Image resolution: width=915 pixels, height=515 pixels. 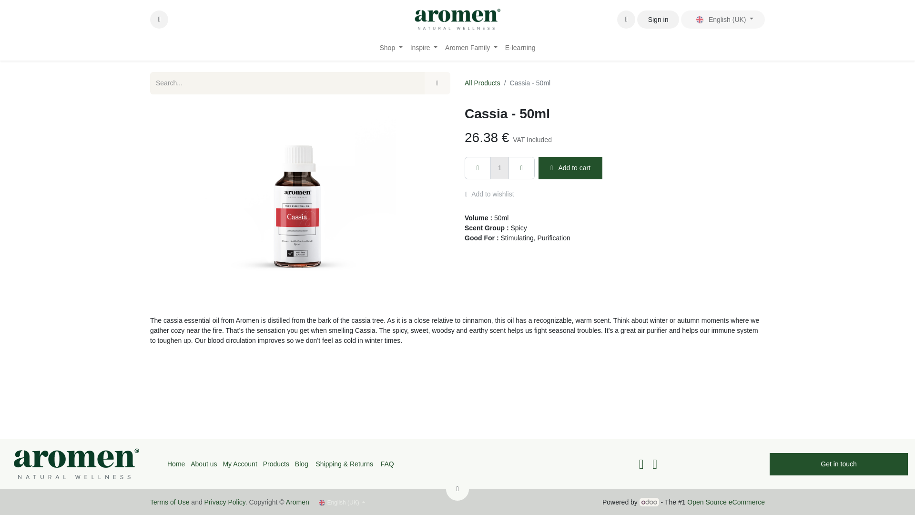 I want to click on Inspire, so click(x=423, y=48).